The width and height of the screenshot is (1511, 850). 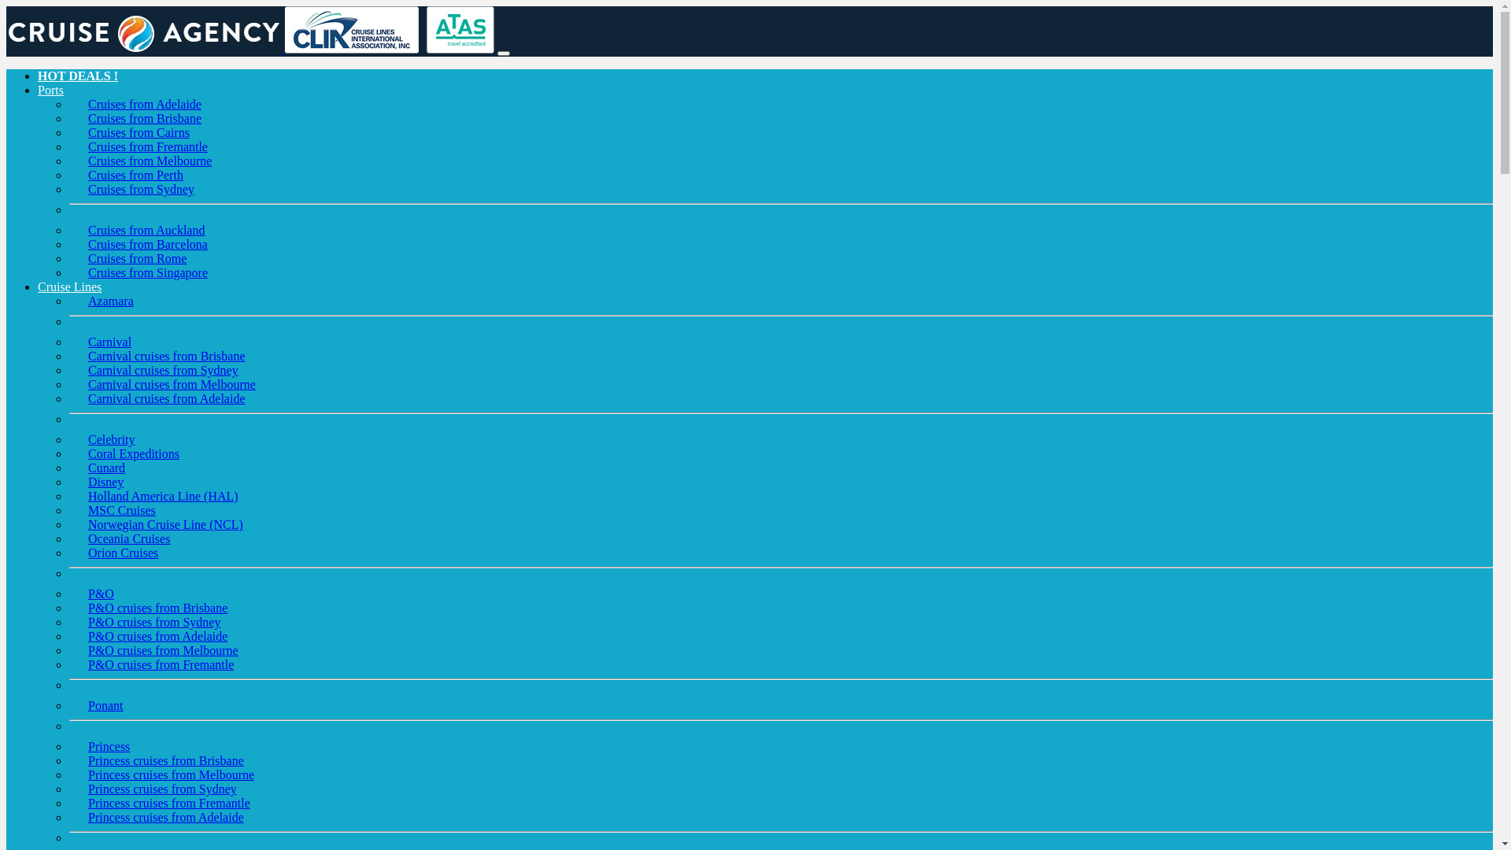 What do you see at coordinates (78, 76) in the screenshot?
I see `HOT DEALS !` at bounding box center [78, 76].